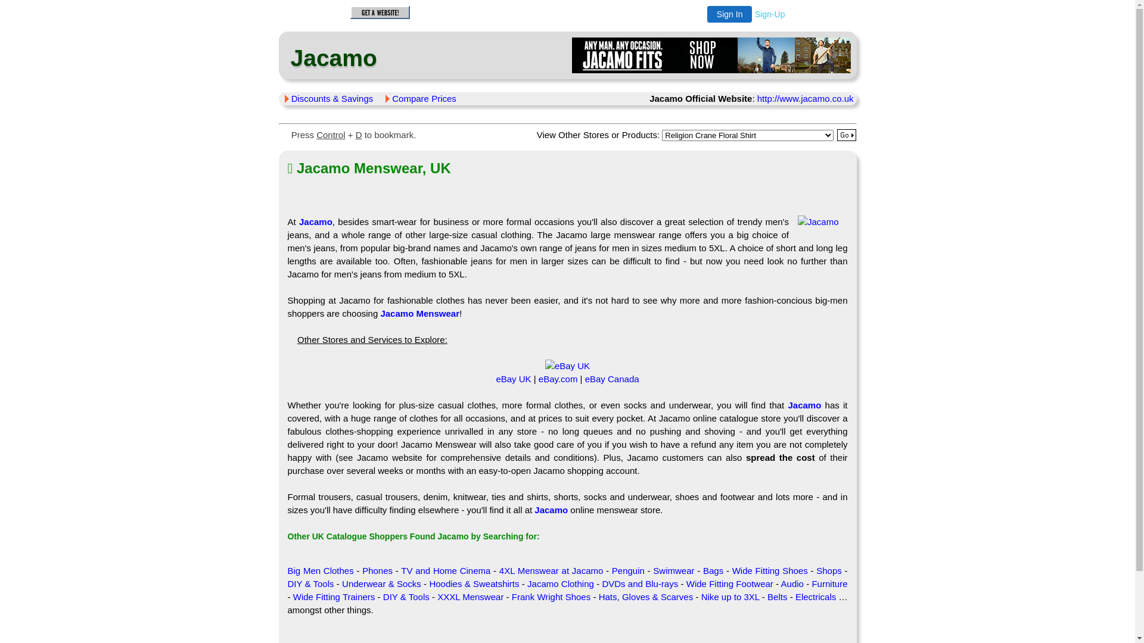 The width and height of the screenshot is (1144, 643). I want to click on Other UK Catalogue, so click(327, 536).